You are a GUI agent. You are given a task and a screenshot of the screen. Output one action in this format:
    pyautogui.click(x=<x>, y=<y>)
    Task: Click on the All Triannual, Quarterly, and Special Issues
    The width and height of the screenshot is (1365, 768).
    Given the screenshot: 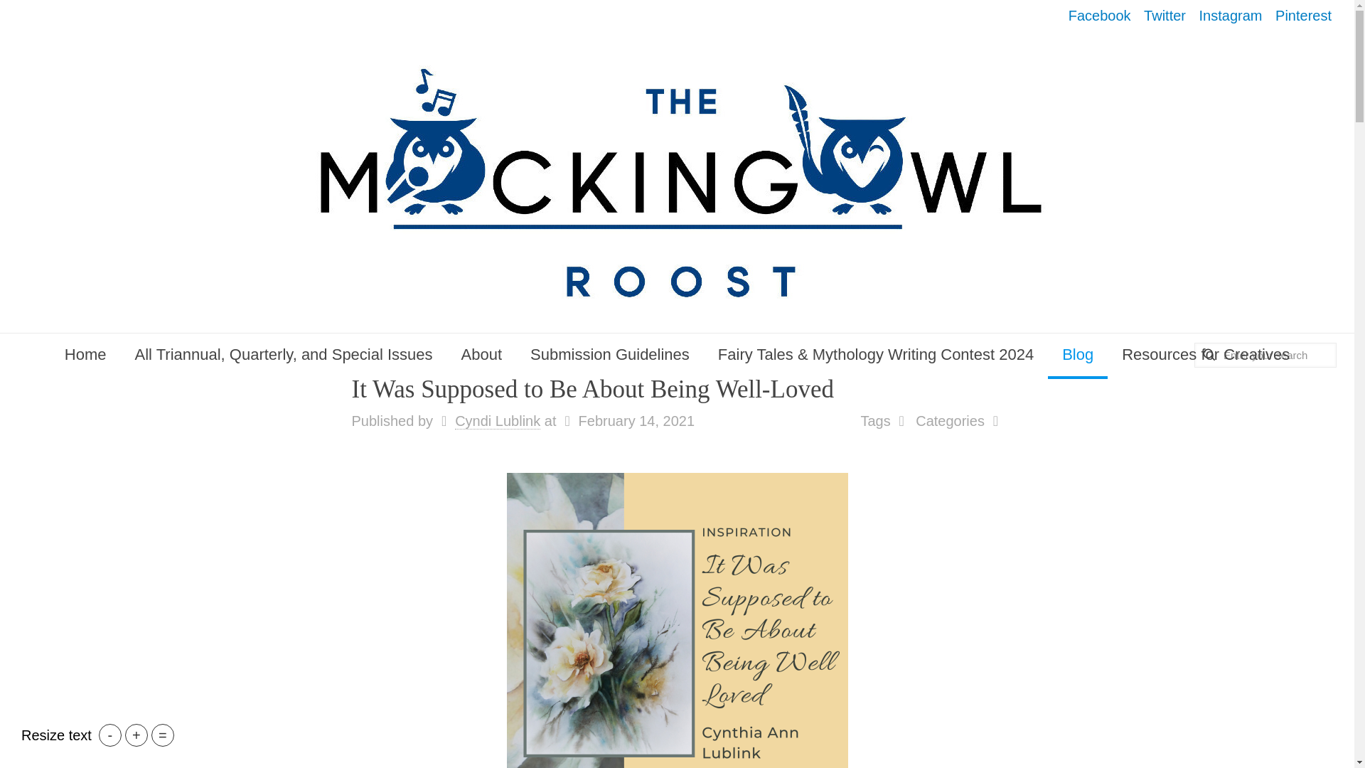 What is the action you would take?
    pyautogui.click(x=284, y=354)
    